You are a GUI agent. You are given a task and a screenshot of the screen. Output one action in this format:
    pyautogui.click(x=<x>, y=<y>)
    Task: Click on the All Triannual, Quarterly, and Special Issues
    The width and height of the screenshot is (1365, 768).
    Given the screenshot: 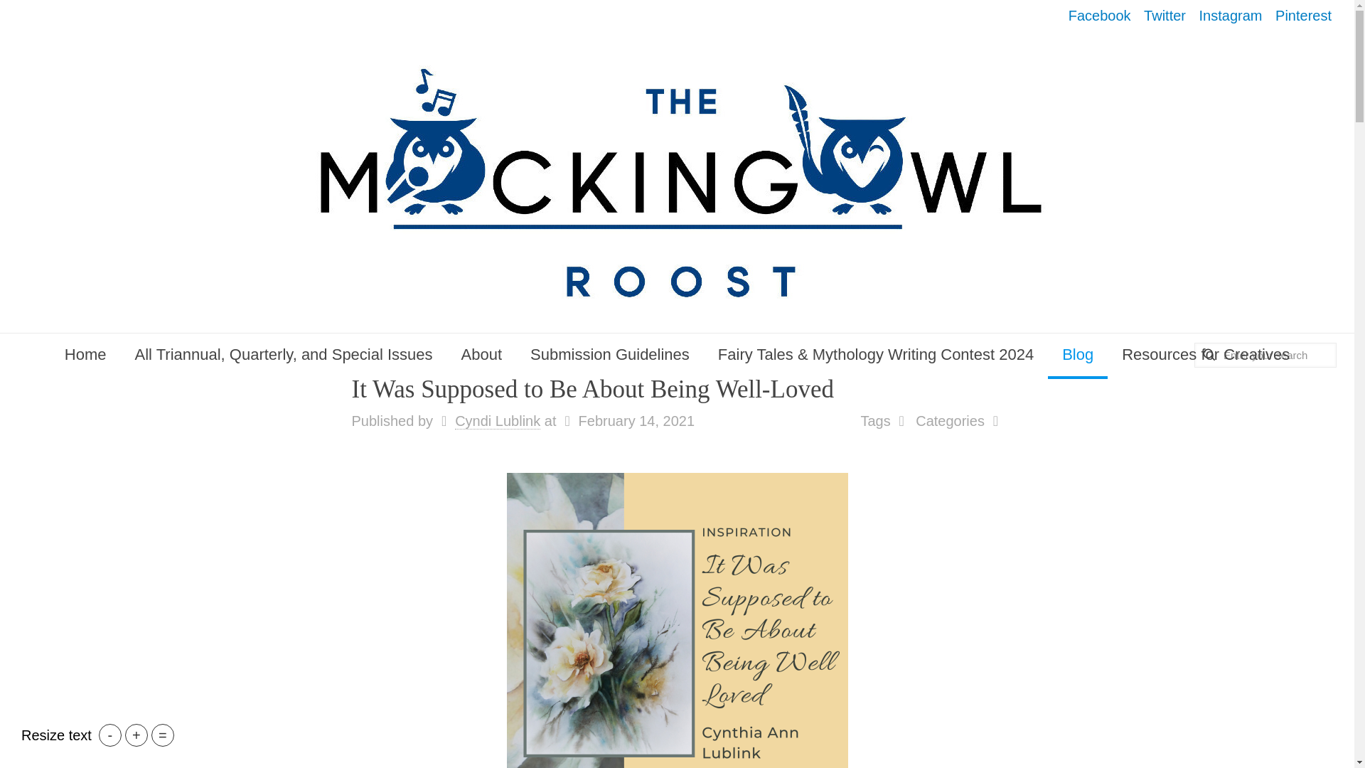 What is the action you would take?
    pyautogui.click(x=284, y=354)
    